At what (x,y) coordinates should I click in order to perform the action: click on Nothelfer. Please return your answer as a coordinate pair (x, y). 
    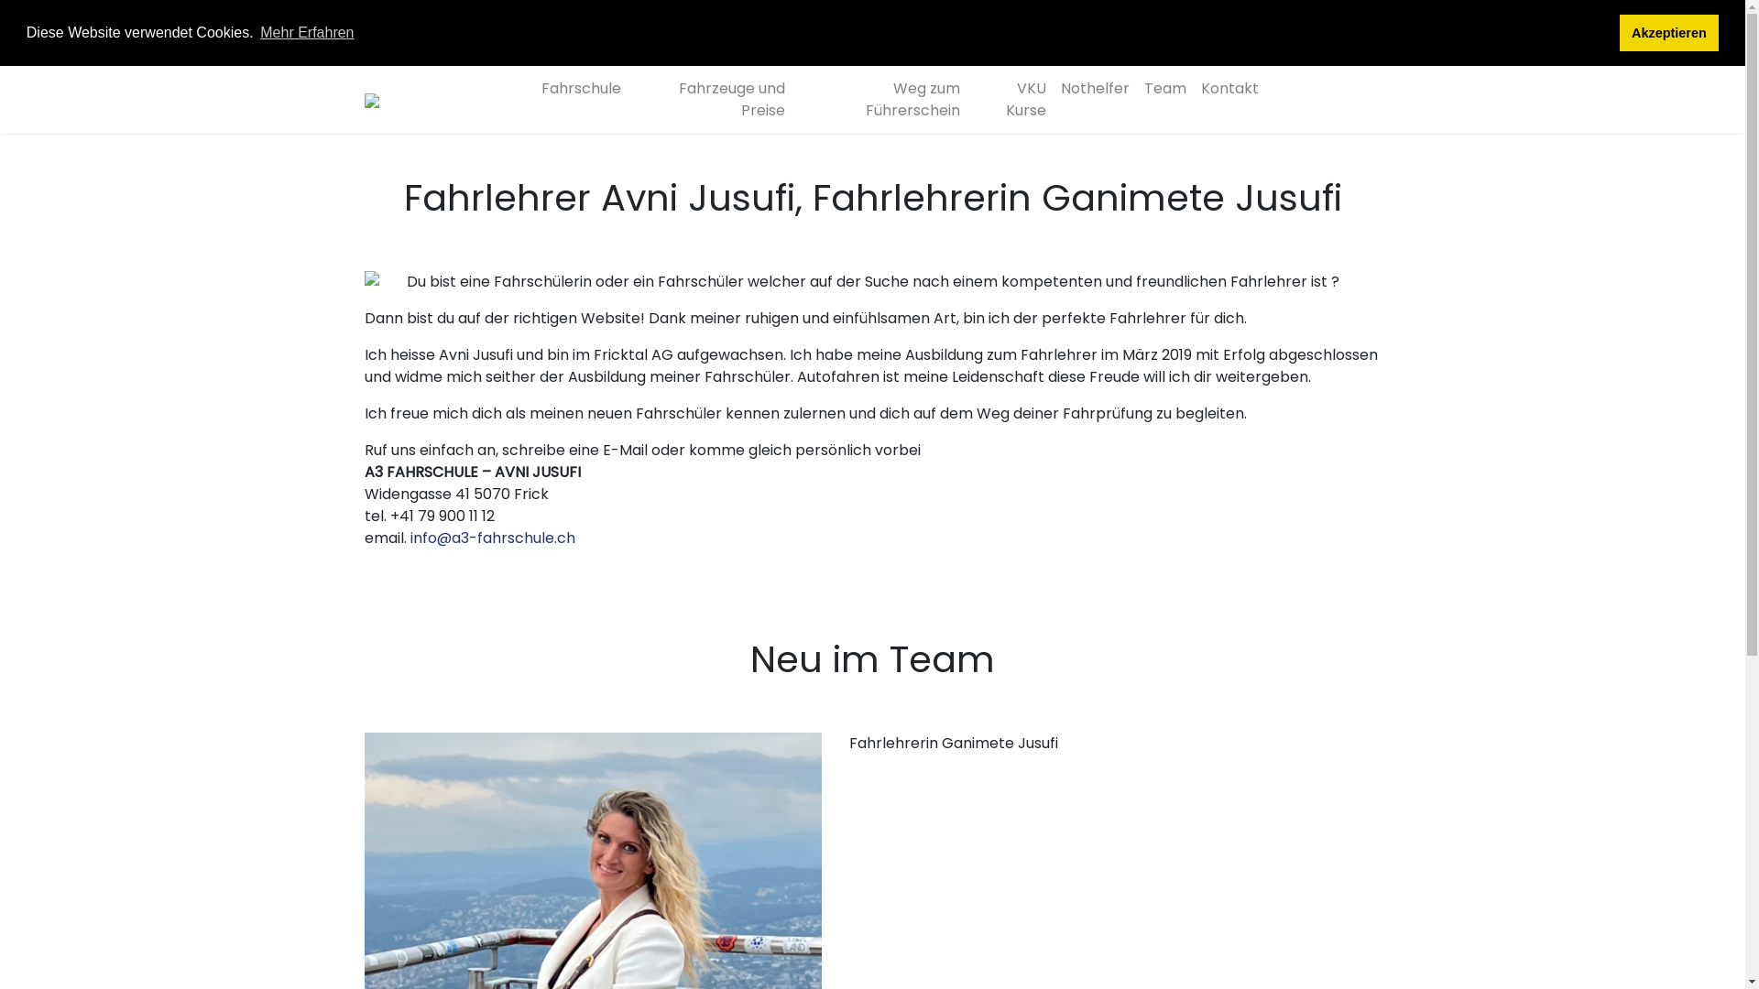
    Looking at the image, I should click on (1096, 89).